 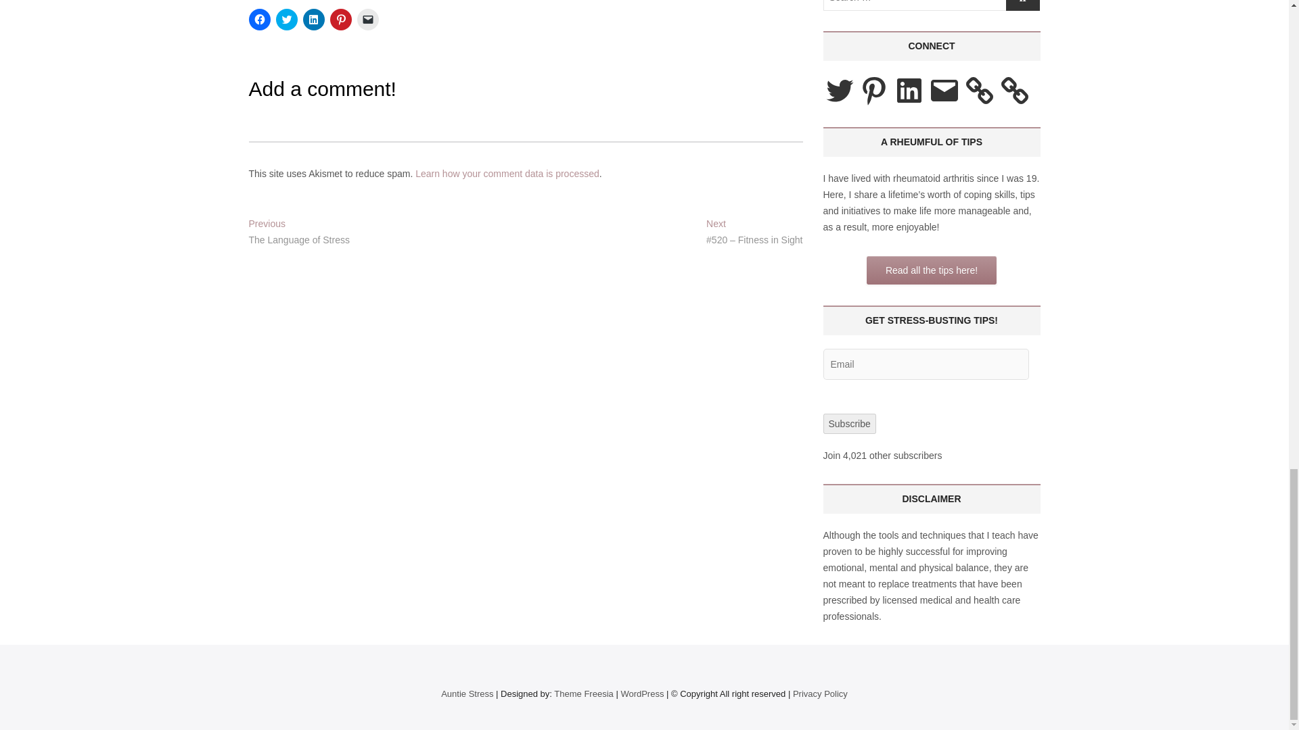 What do you see at coordinates (642, 693) in the screenshot?
I see `WordPress` at bounding box center [642, 693].